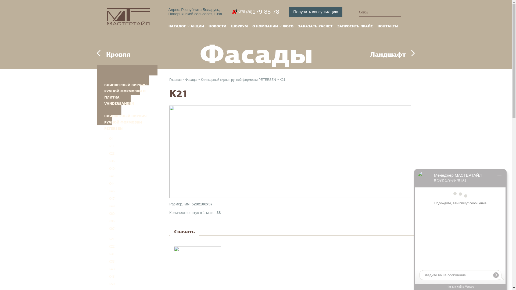 The height and width of the screenshot is (290, 516). Describe the element at coordinates (106, 176) in the screenshot. I see `K41` at that location.